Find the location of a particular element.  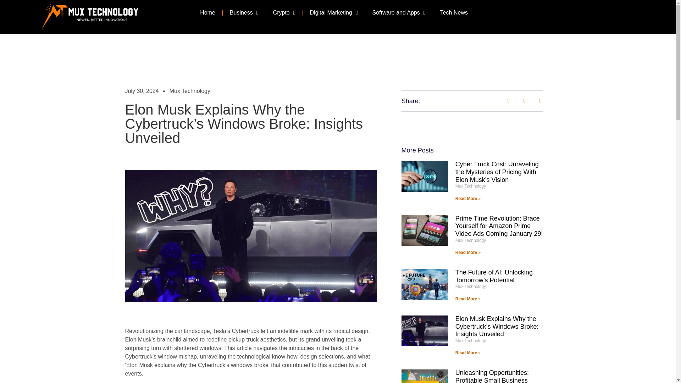

Digital Marketing is located at coordinates (334, 13).